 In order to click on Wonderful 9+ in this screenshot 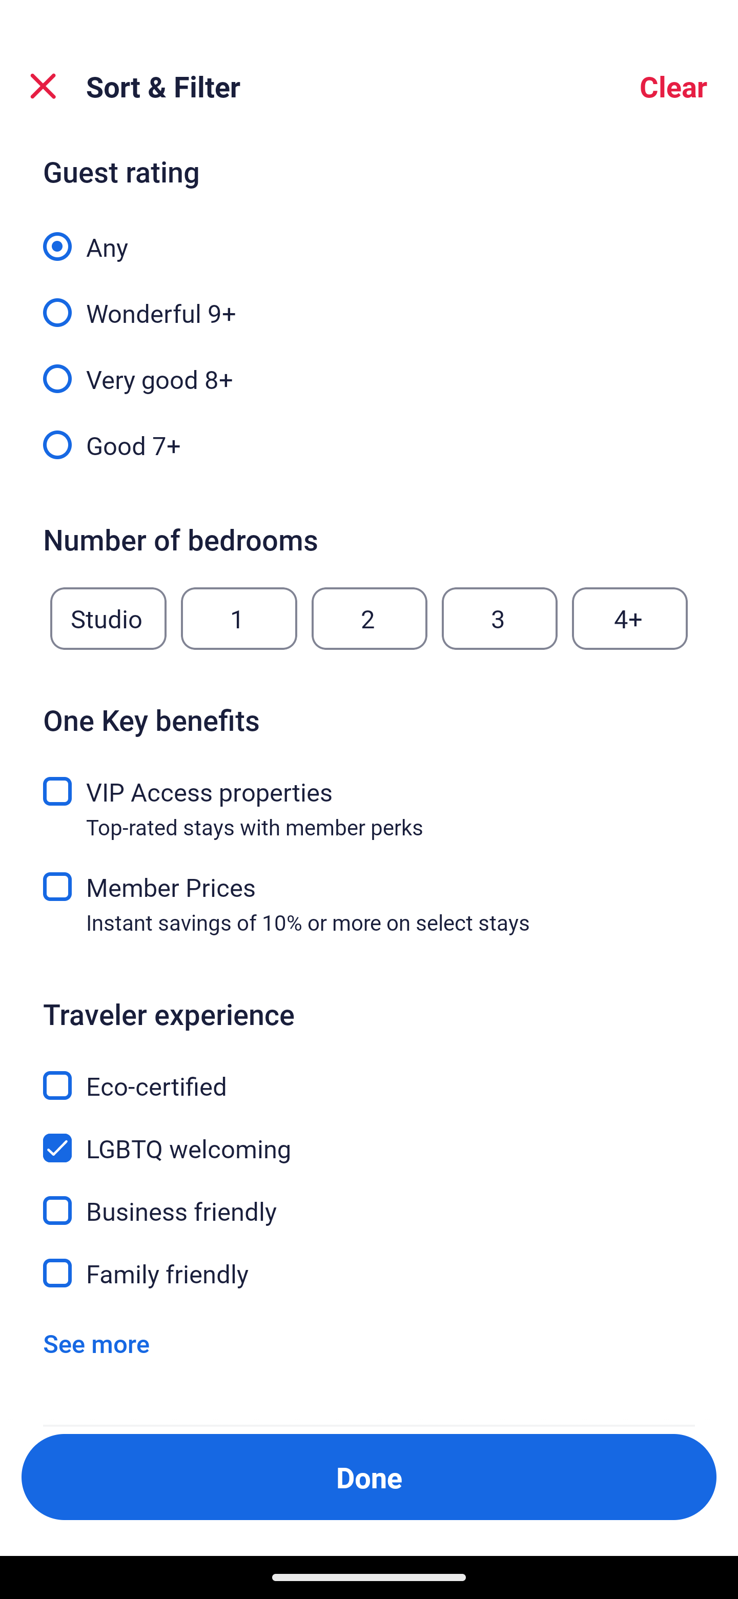, I will do `click(369, 301)`.